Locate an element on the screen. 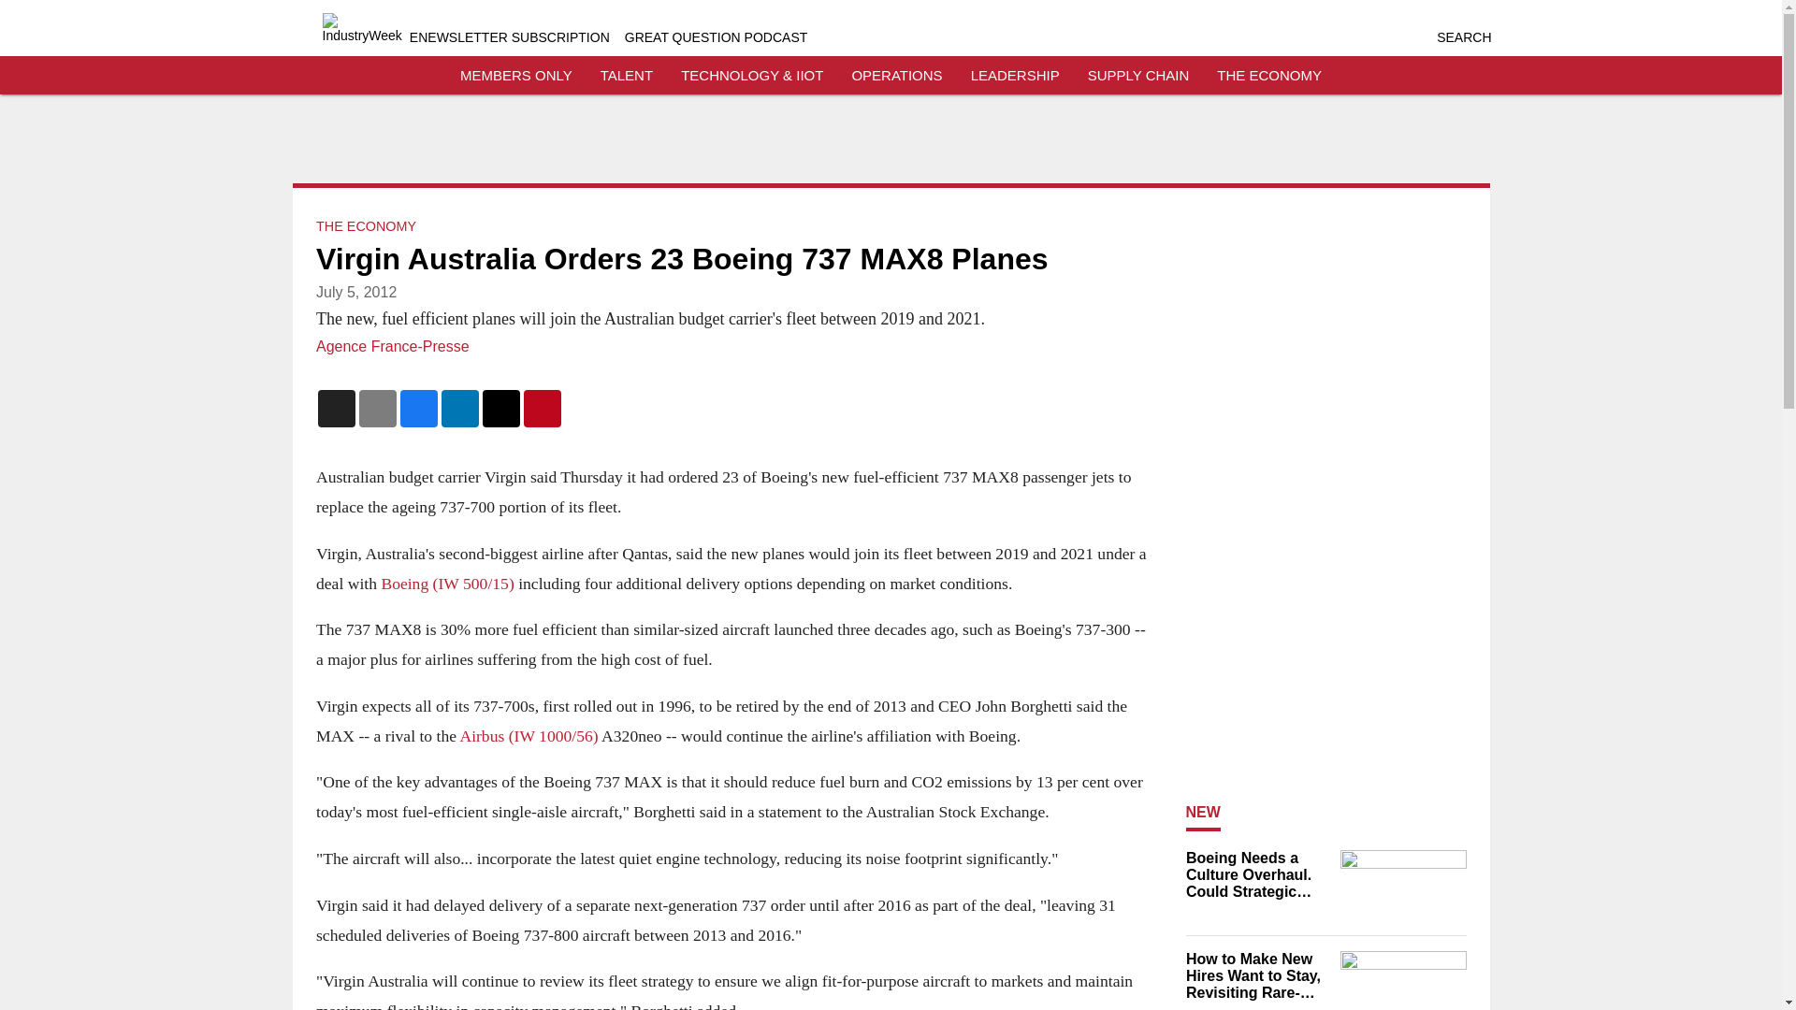  OPERATIONS is located at coordinates (896, 75).